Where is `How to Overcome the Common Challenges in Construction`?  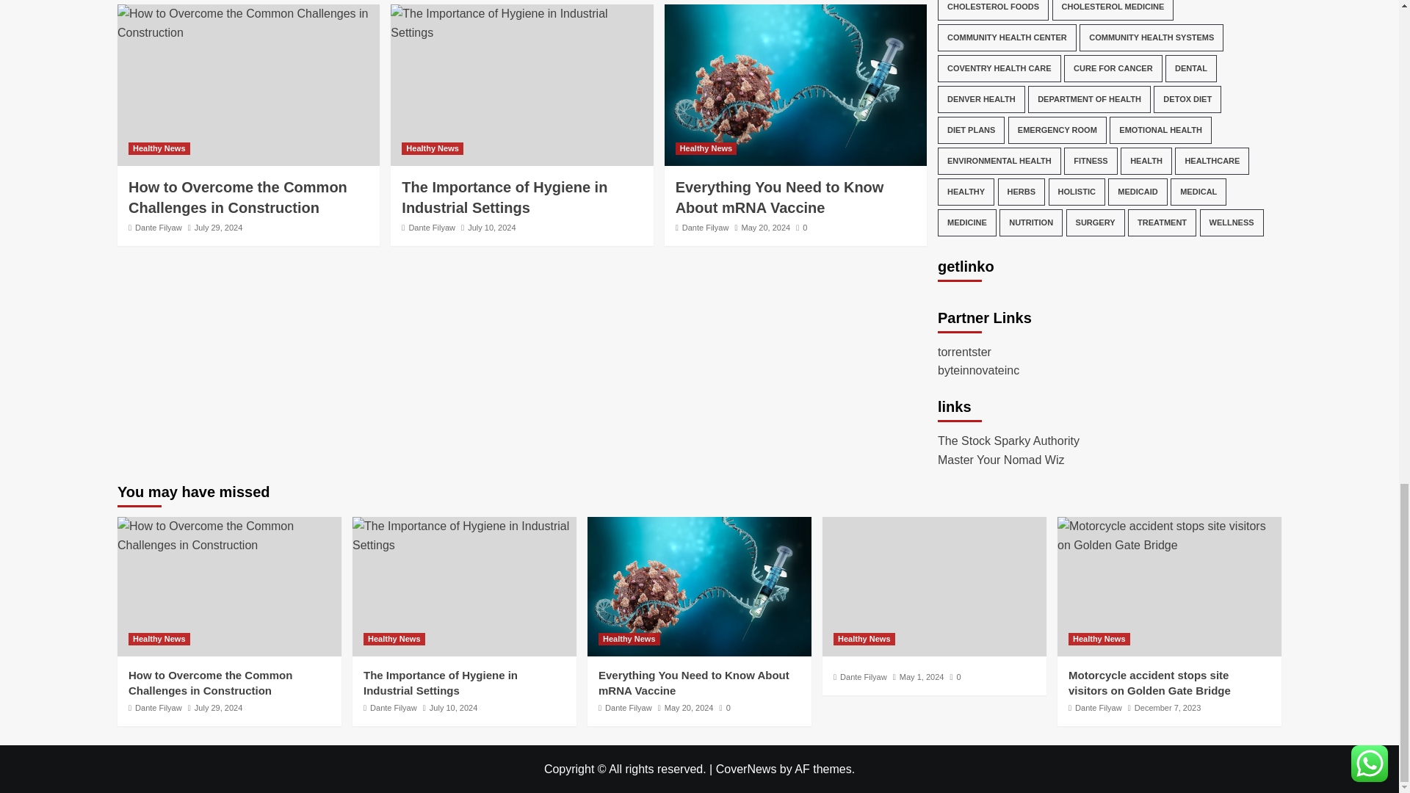
How to Overcome the Common Challenges in Construction is located at coordinates (229, 535).